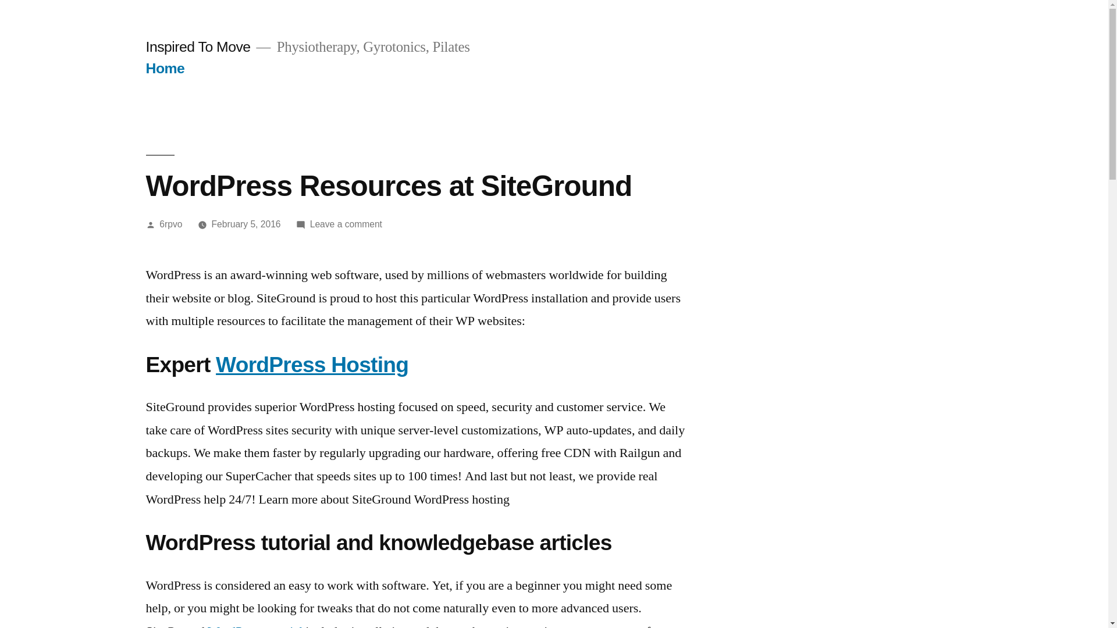 This screenshot has height=628, width=1117. Describe the element at coordinates (346, 224) in the screenshot. I see `Leave a comment
on WordPress Resources at SiteGround` at that location.